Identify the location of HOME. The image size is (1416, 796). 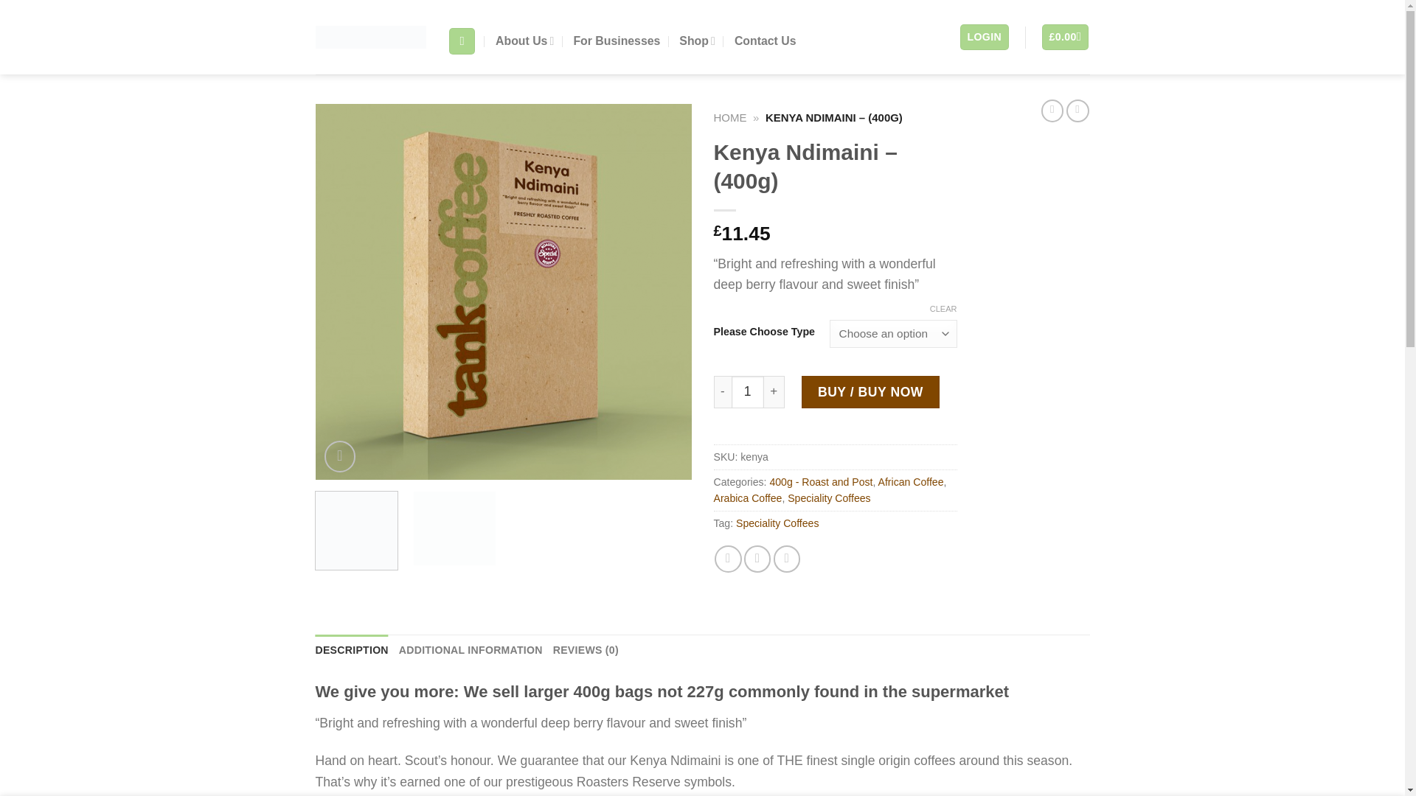
(730, 118).